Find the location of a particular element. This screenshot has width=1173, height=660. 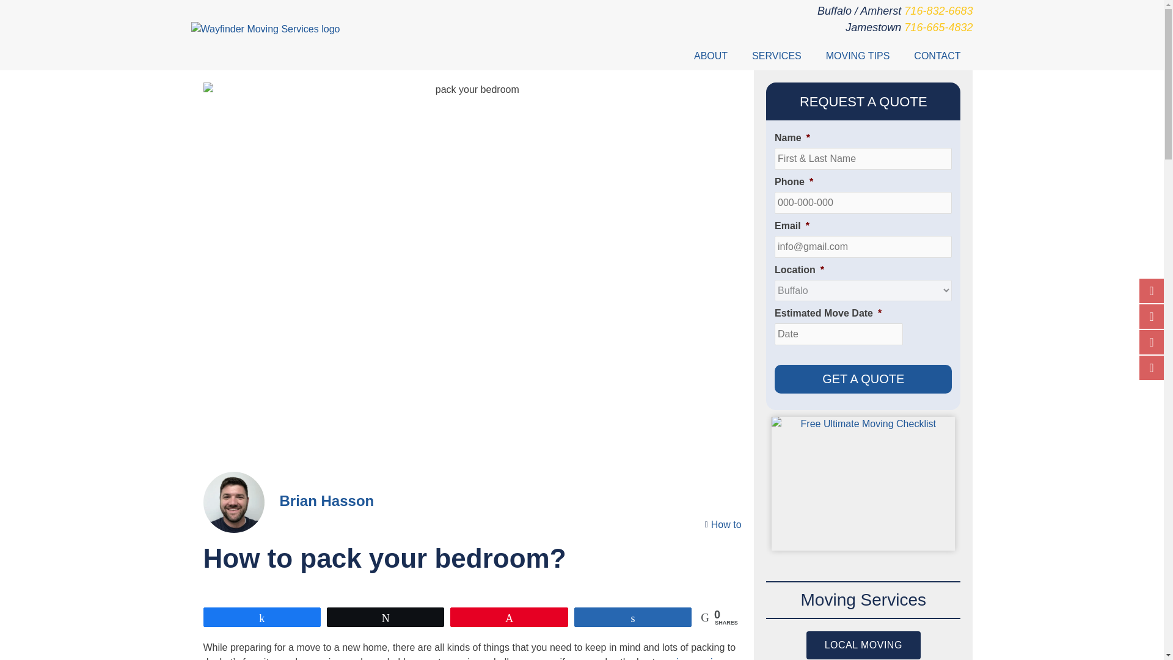

Wayfinder Moving Contact Page is located at coordinates (937, 56).